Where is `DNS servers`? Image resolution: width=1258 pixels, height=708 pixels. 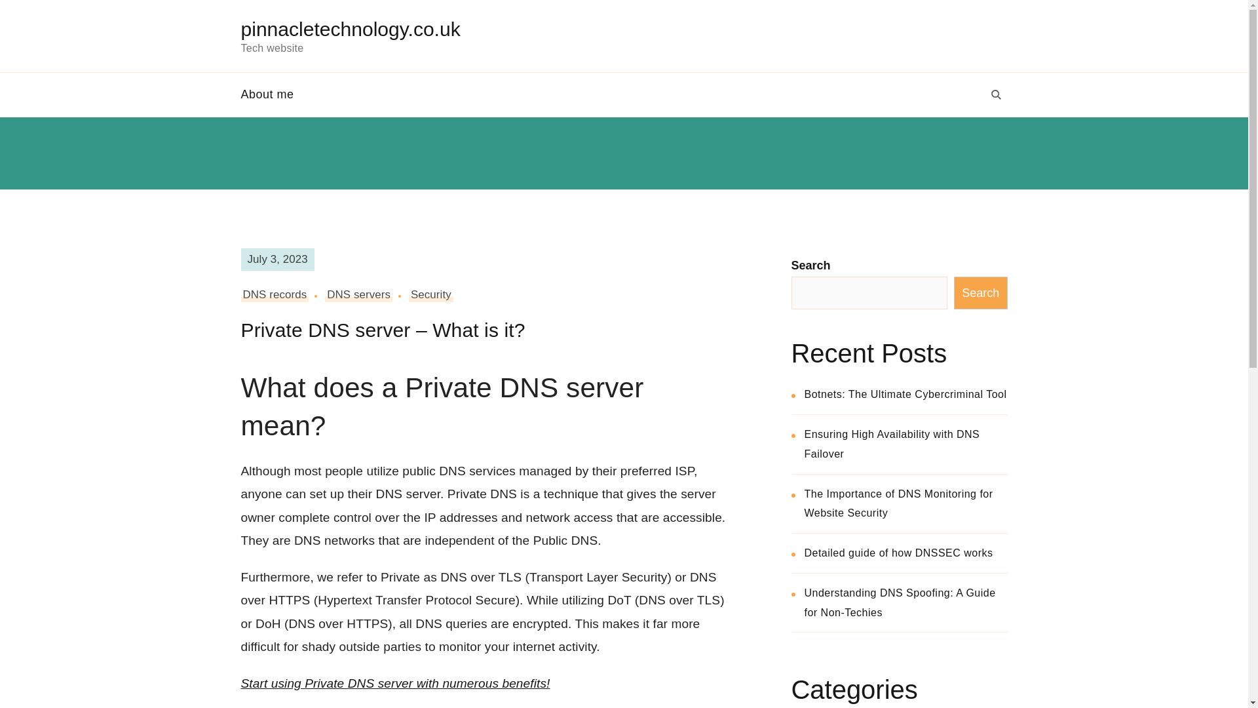 DNS servers is located at coordinates (358, 295).